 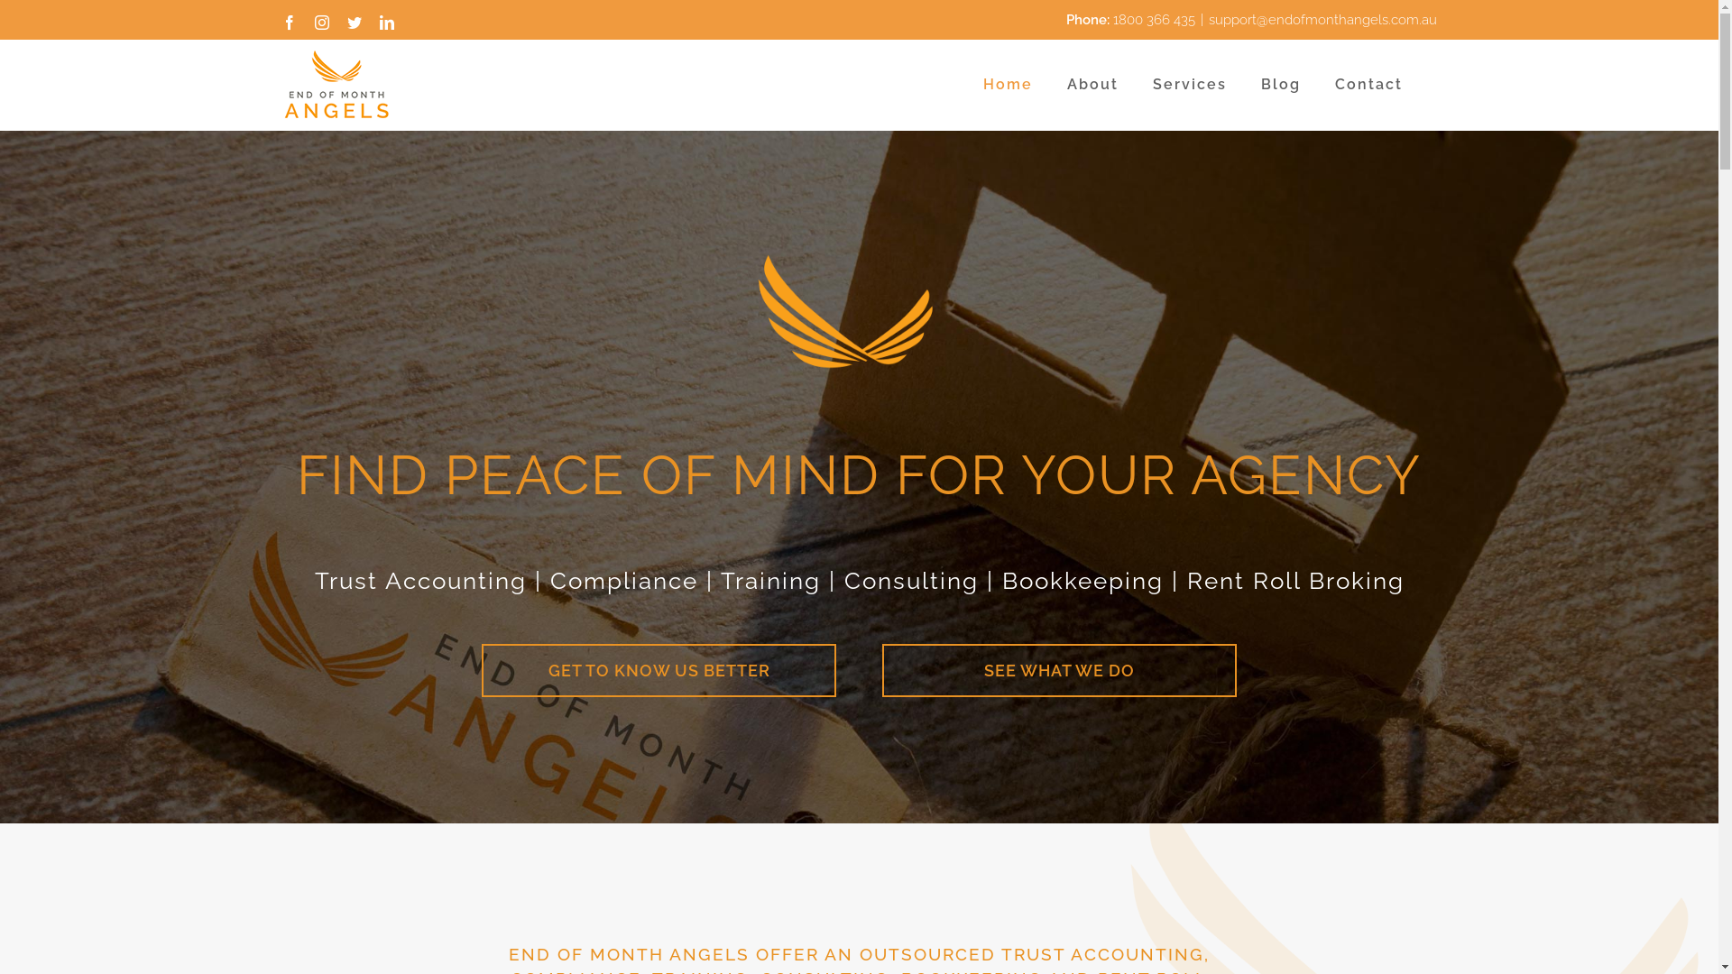 What do you see at coordinates (386, 23) in the screenshot?
I see `LinkedIn` at bounding box center [386, 23].